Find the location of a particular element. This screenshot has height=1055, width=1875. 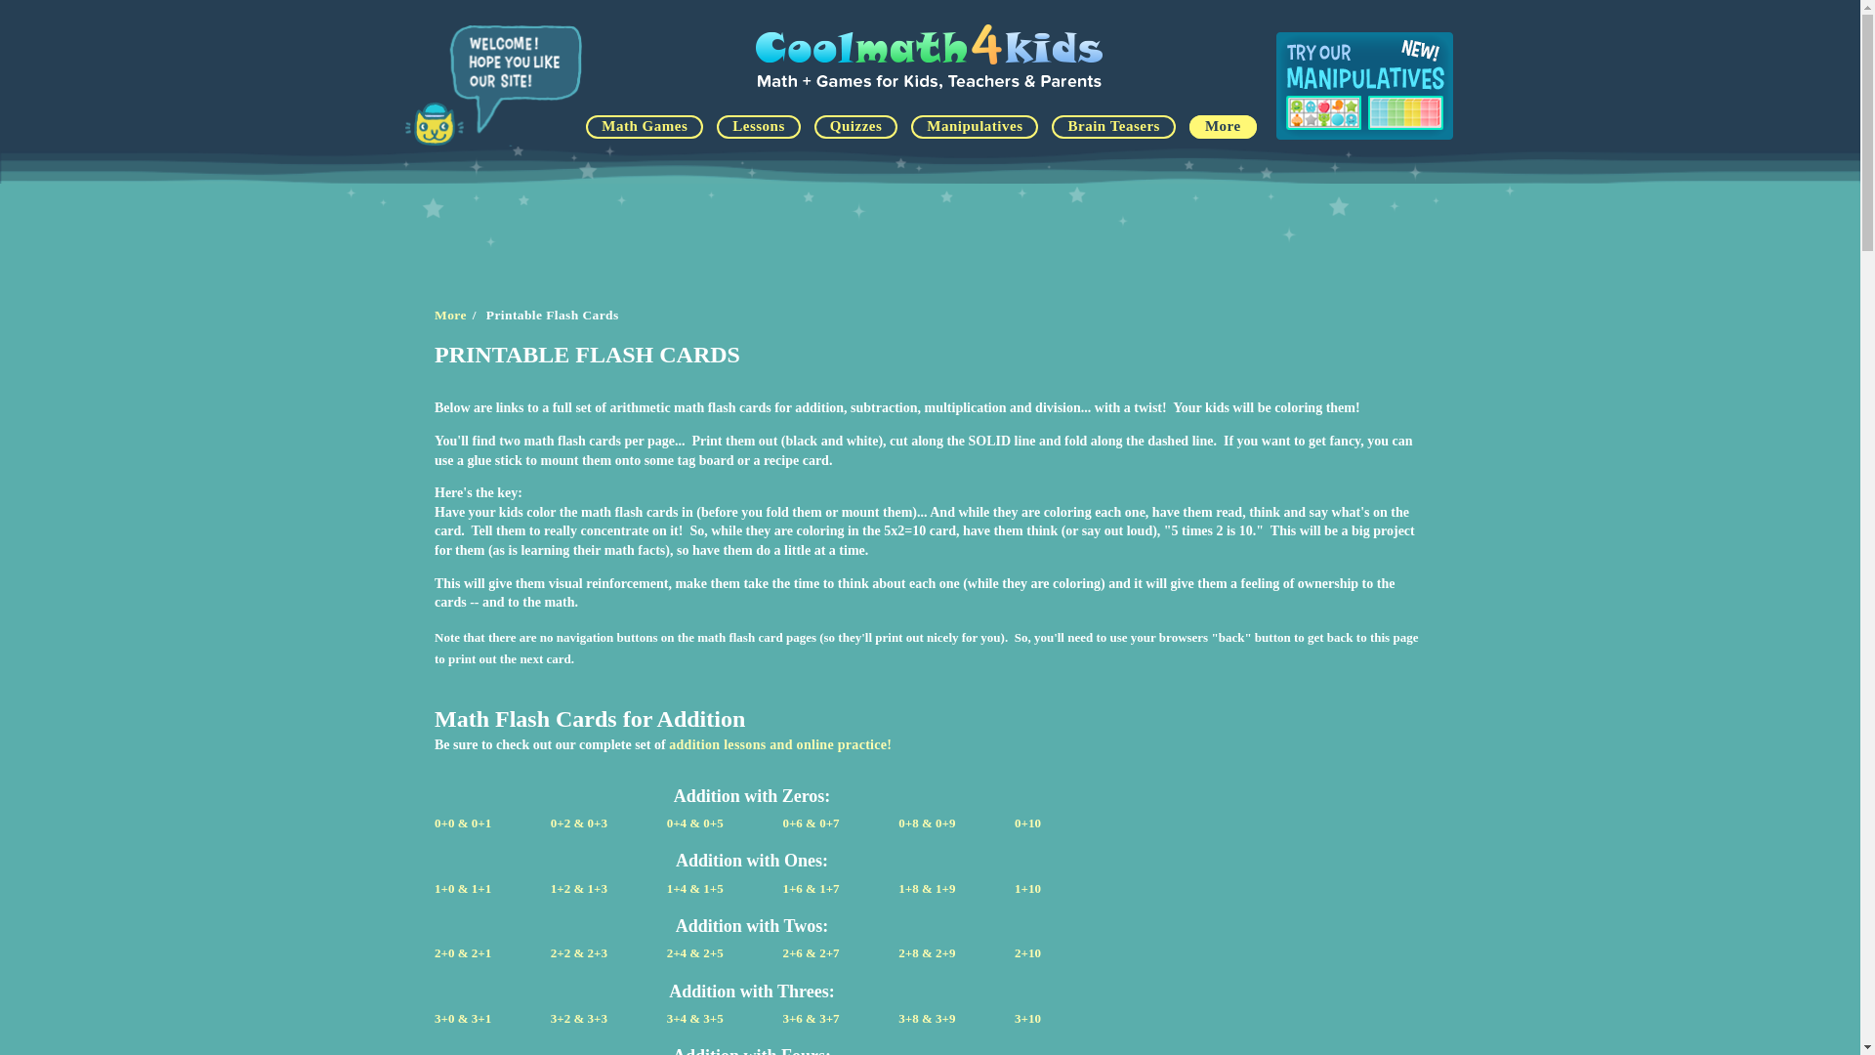

Math Games is located at coordinates (645, 126).